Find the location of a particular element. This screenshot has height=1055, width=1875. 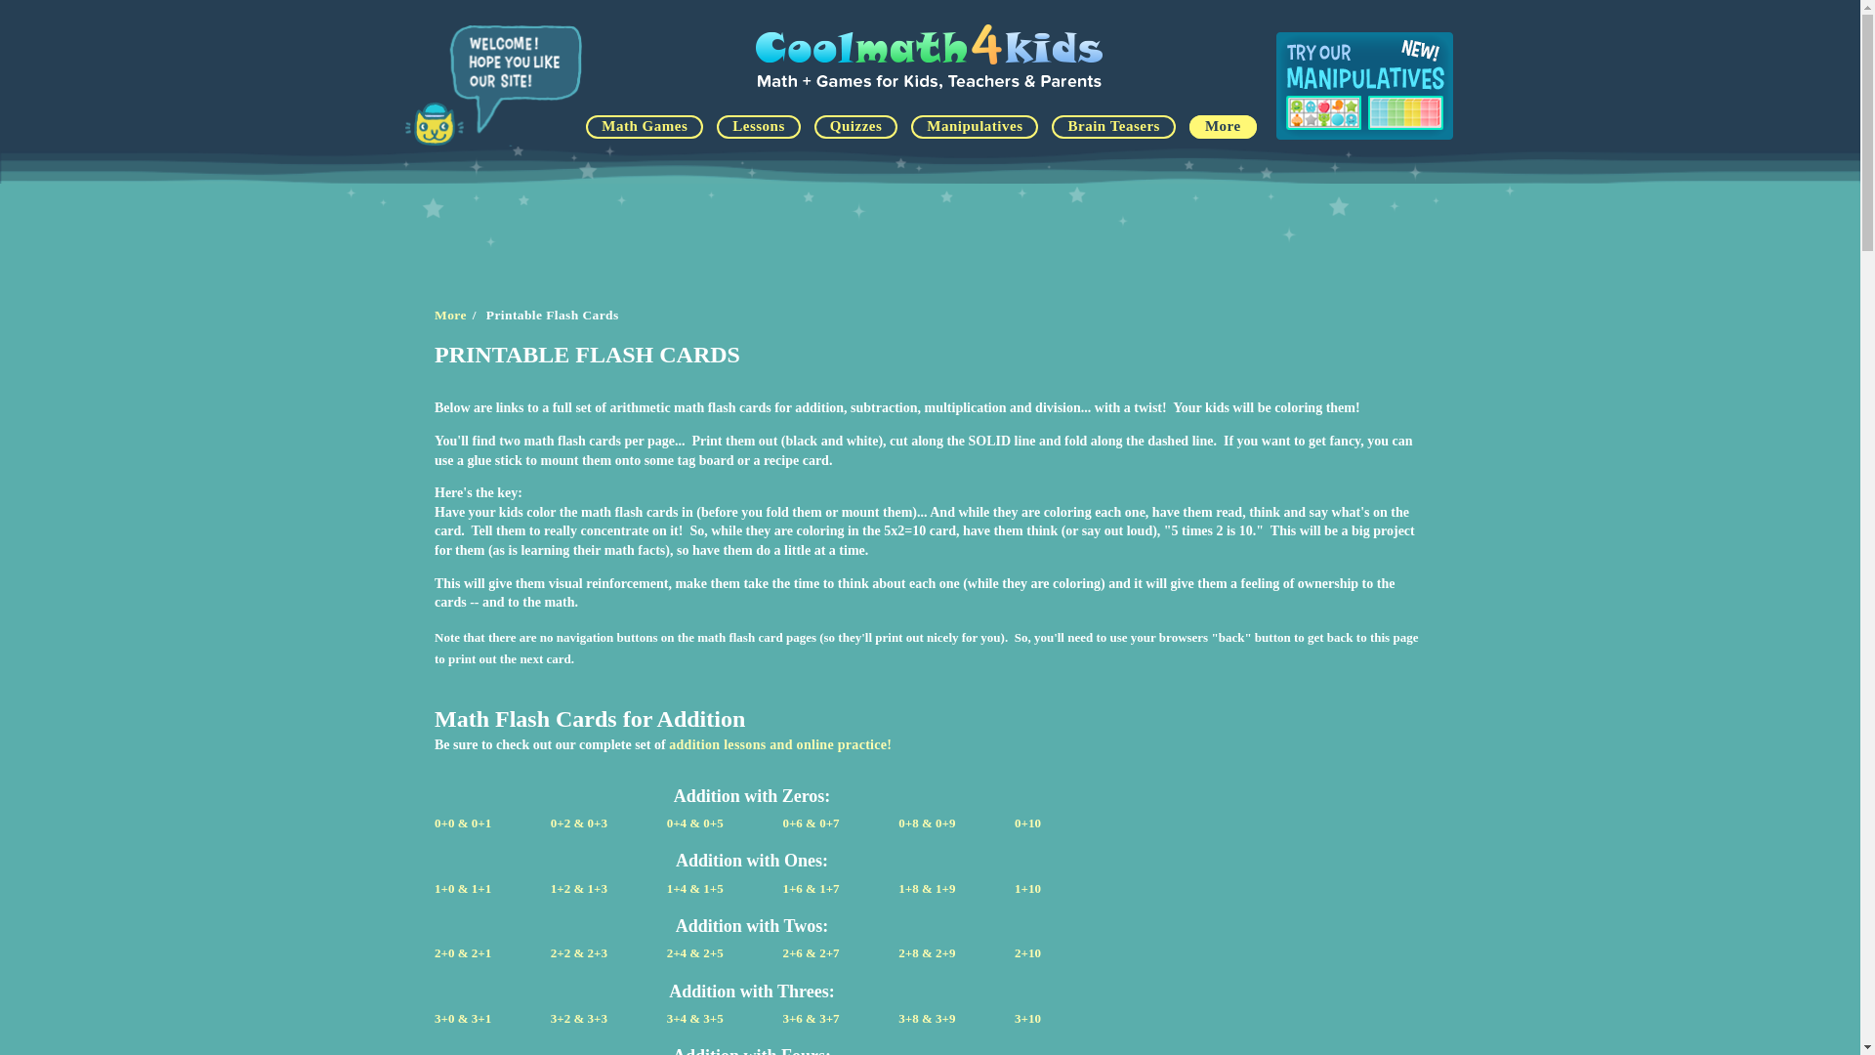

Math Games is located at coordinates (645, 126).